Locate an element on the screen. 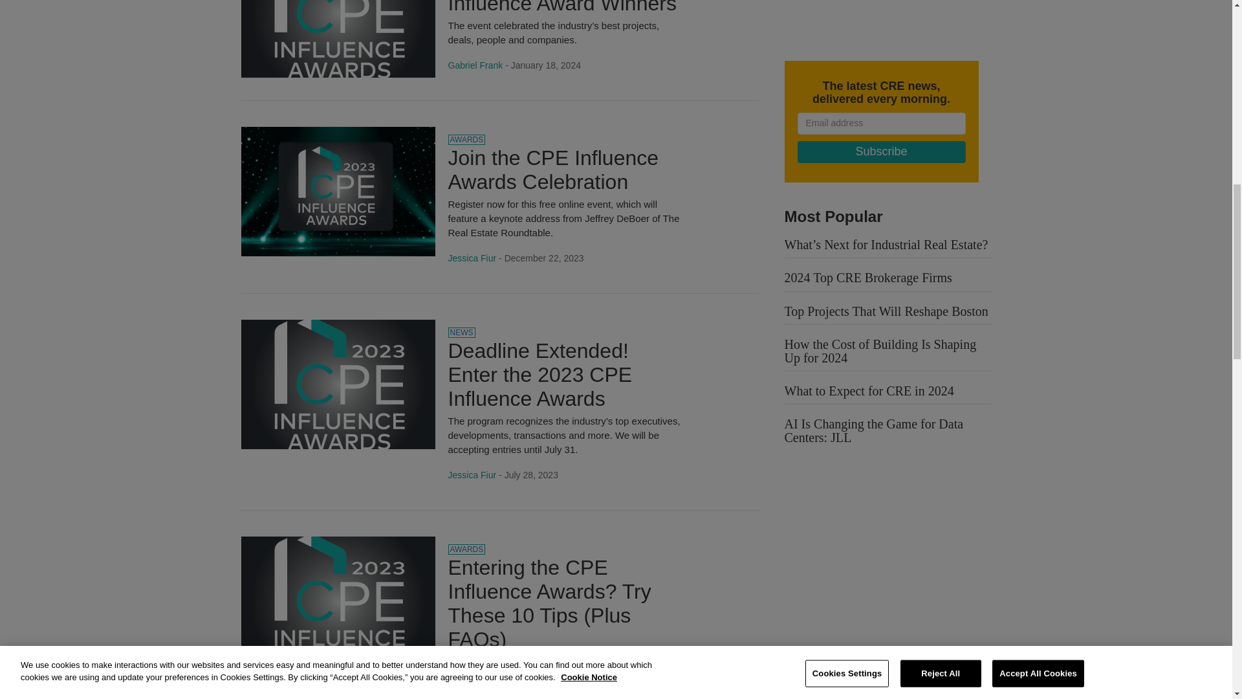  CPE Announces 2023 Influence Award Winners is located at coordinates (561, 7).